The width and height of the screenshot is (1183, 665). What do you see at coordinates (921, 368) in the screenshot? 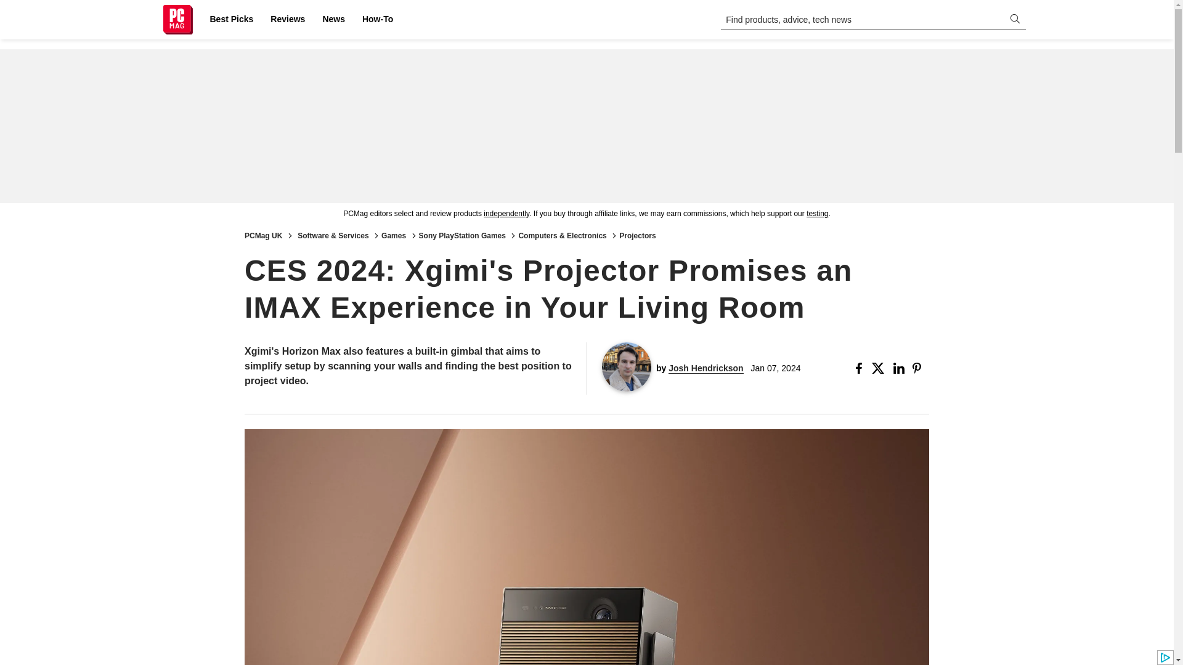
I see `Share this Story on Pinterest` at bounding box center [921, 368].